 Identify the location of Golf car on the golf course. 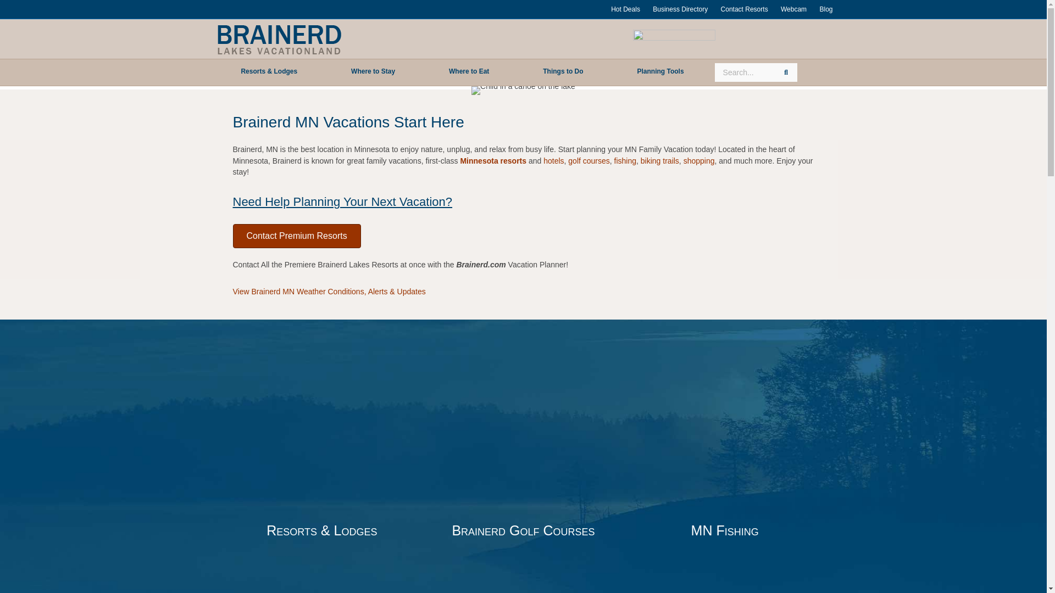
(523, 452).